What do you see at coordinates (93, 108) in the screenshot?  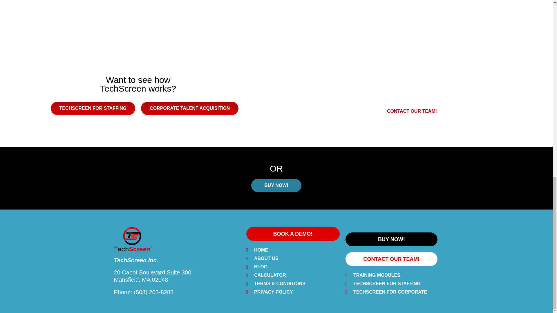 I see `TECHSCREEN FOR STAFFING` at bounding box center [93, 108].